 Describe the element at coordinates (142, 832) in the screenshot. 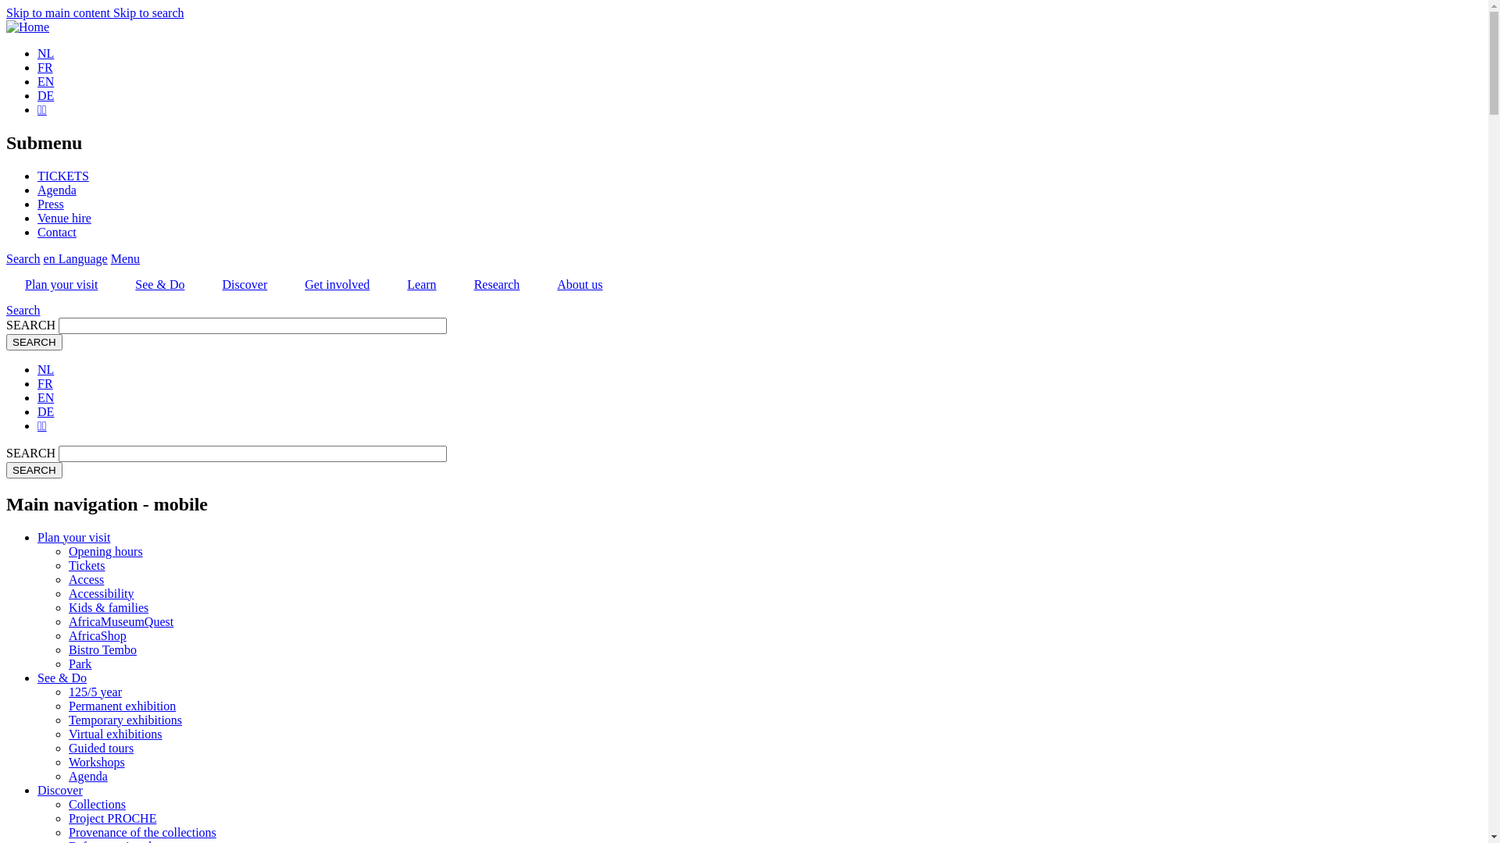

I see `Provenance of the collections` at that location.